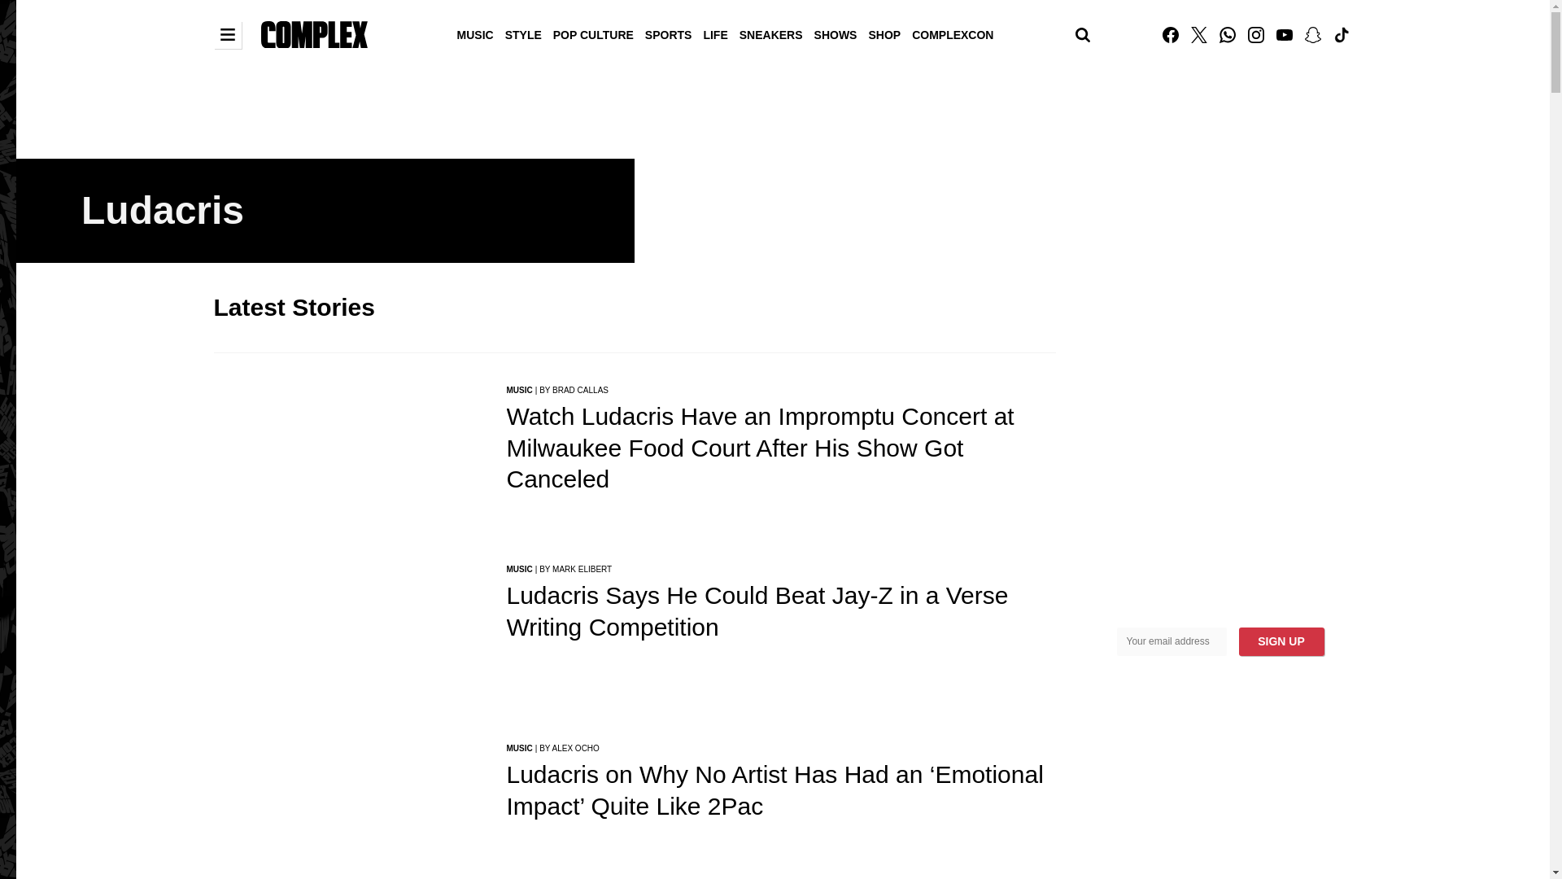 The width and height of the screenshot is (1562, 879). Describe the element at coordinates (771, 33) in the screenshot. I see `SNEAKERS` at that location.